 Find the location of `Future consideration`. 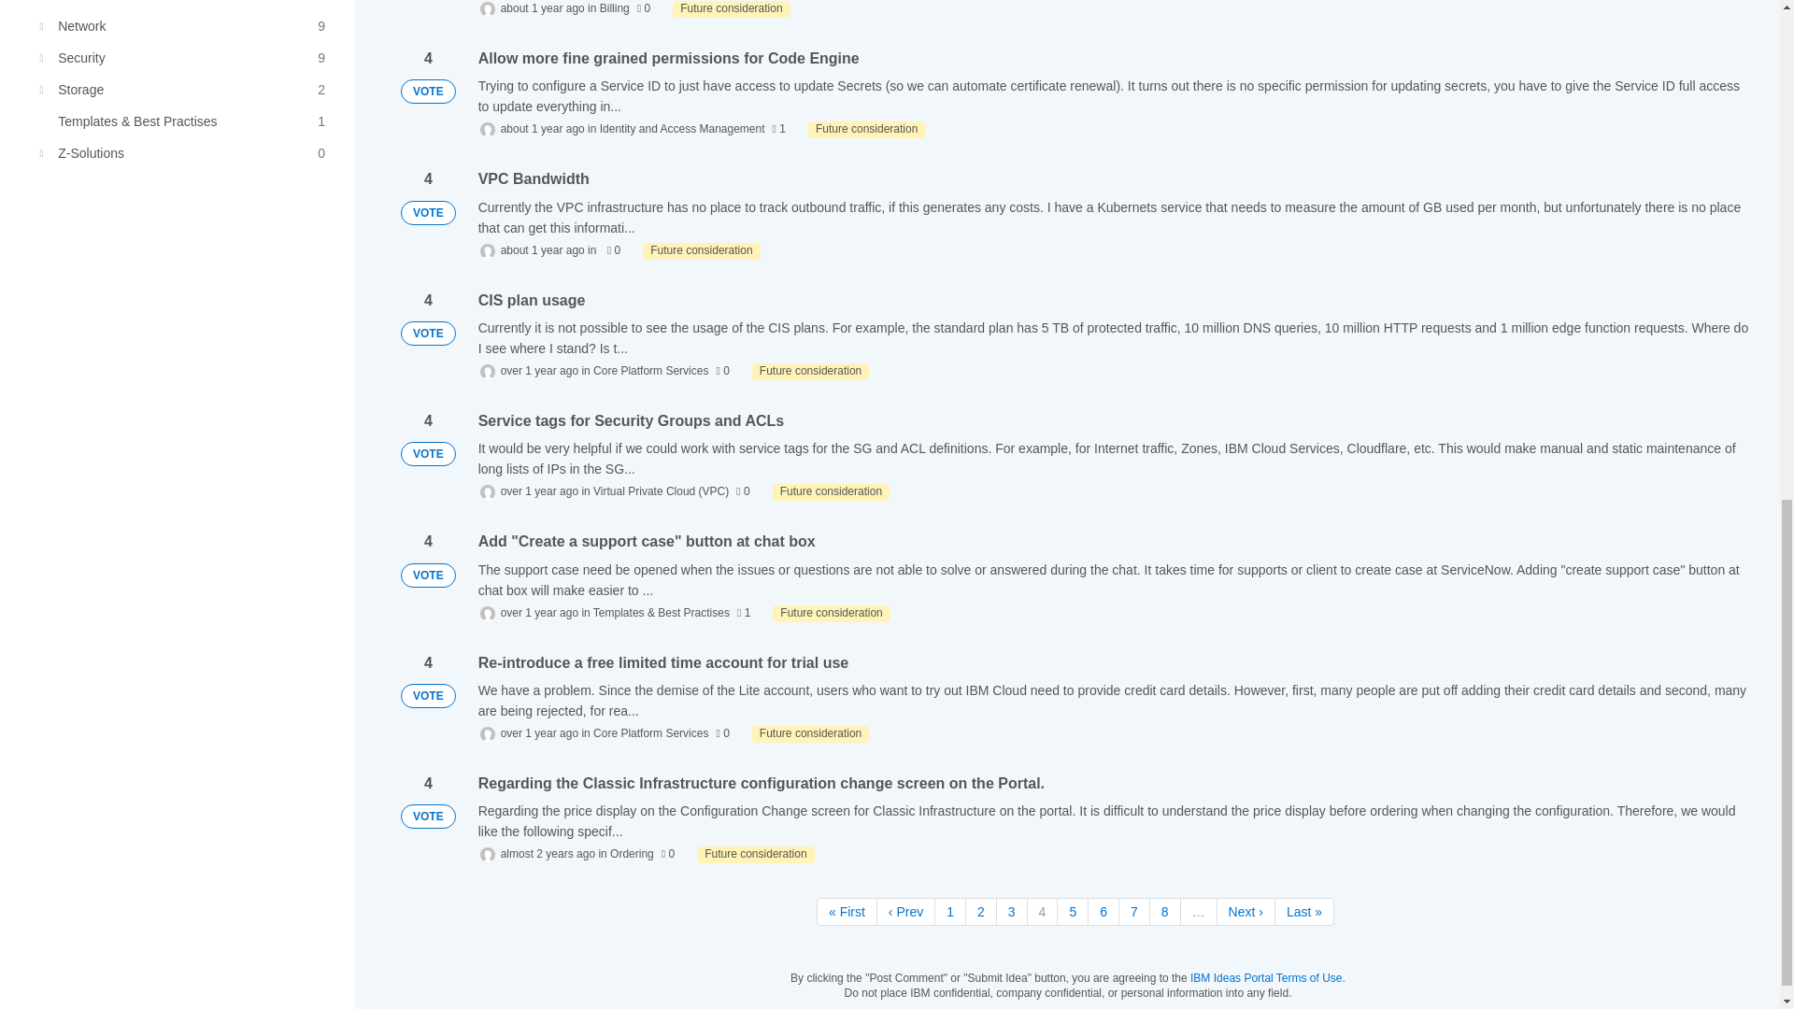

Future consideration is located at coordinates (832, 491).